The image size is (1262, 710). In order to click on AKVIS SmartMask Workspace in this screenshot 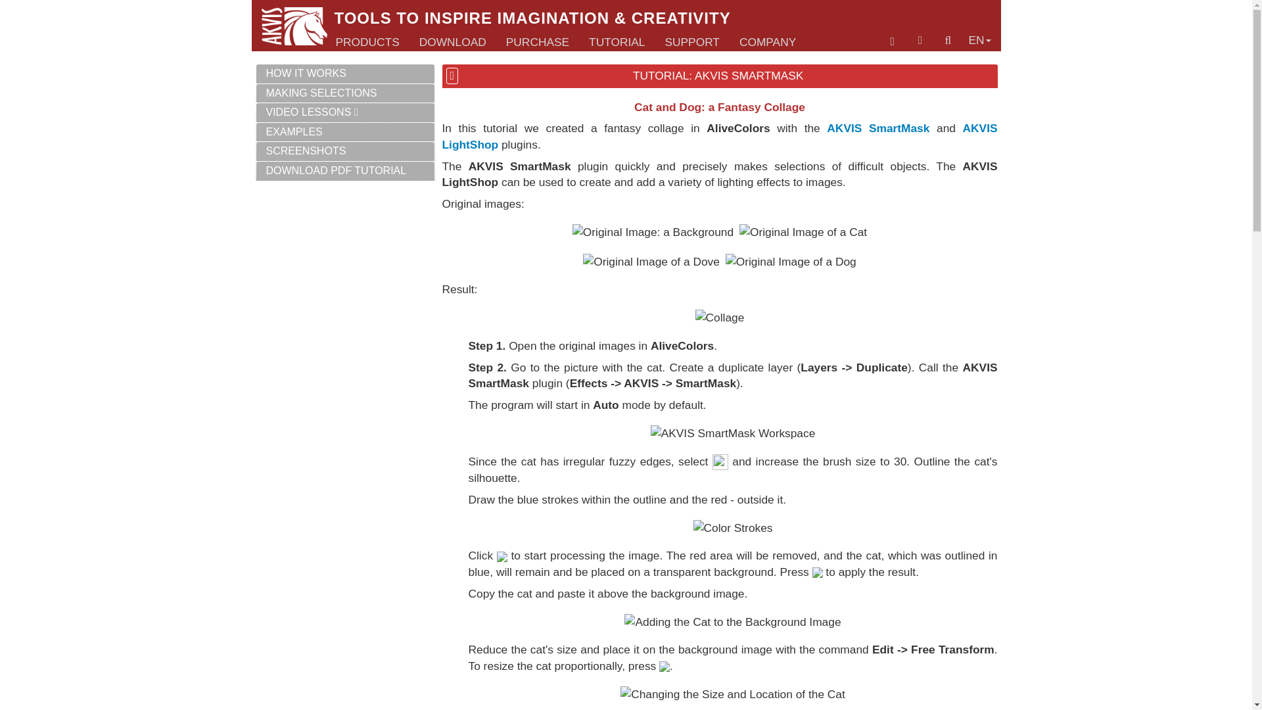, I will do `click(733, 433)`.